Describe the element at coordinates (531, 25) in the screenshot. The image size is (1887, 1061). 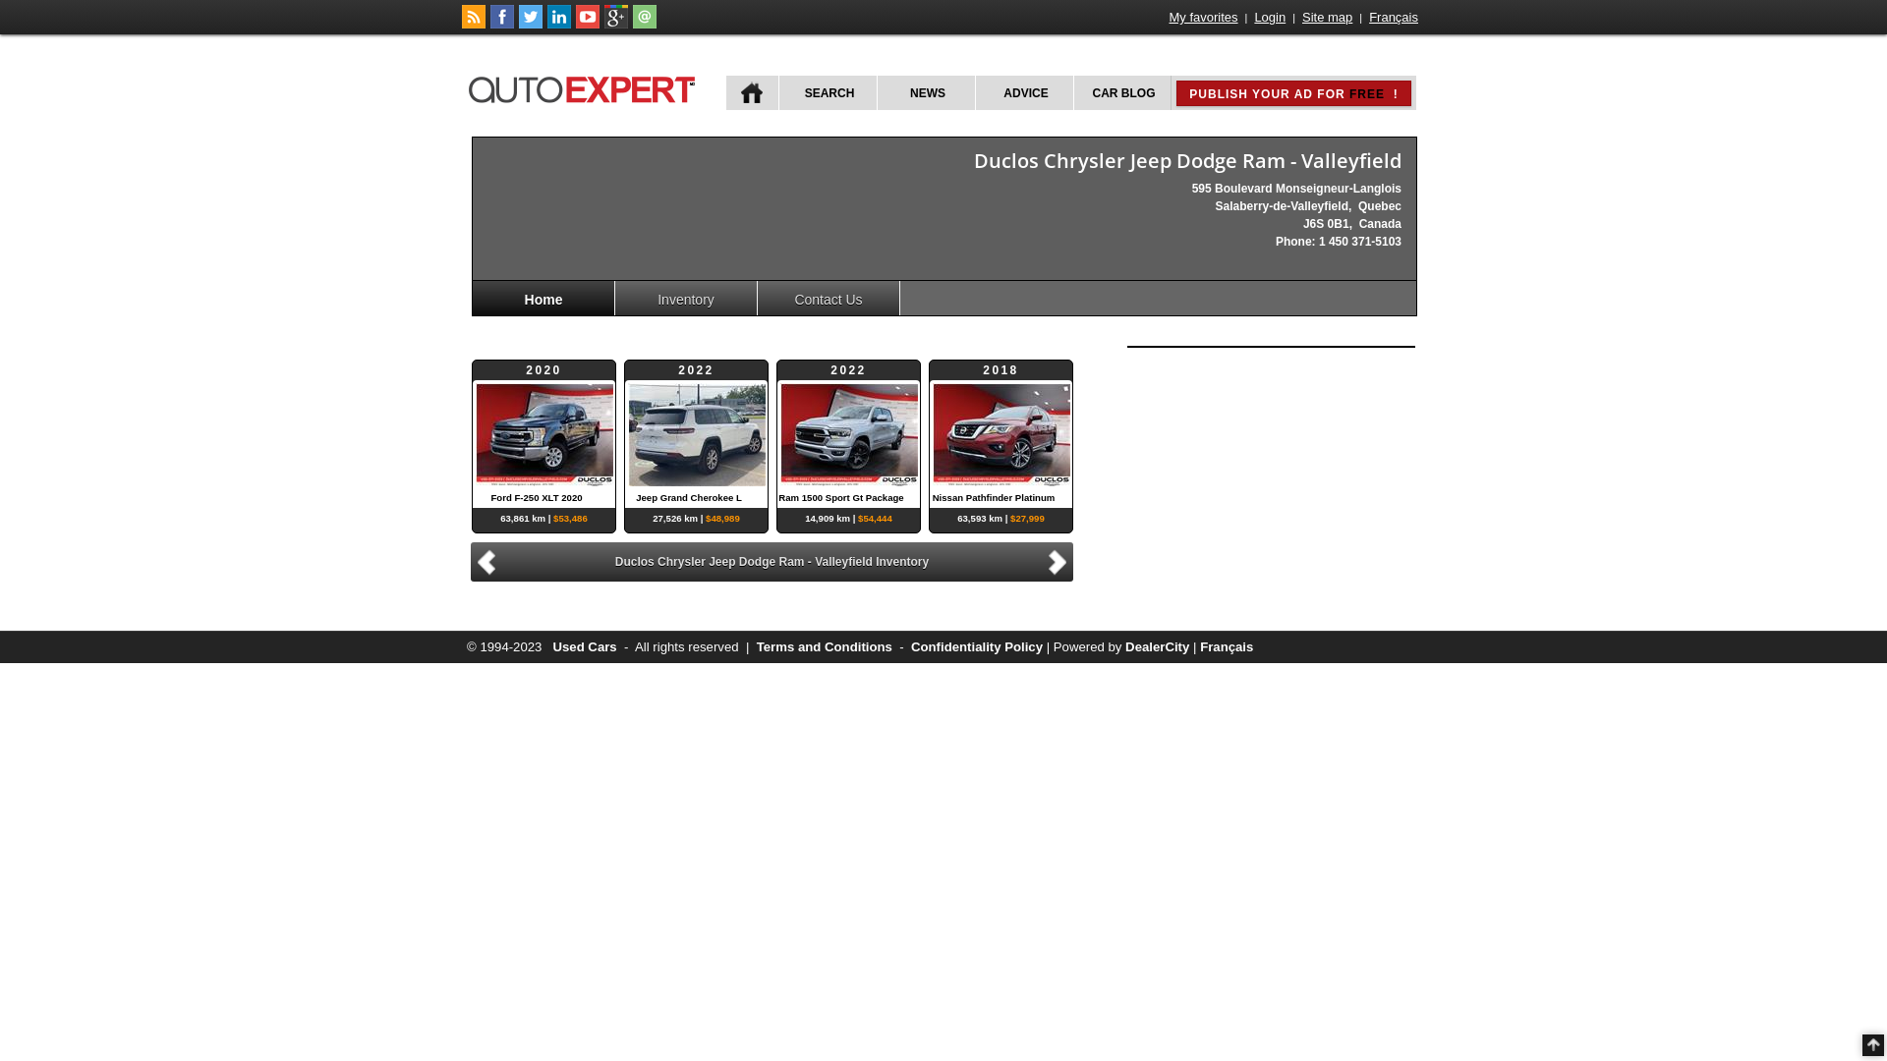
I see `Follow autoExpert.ca on Twitter` at that location.